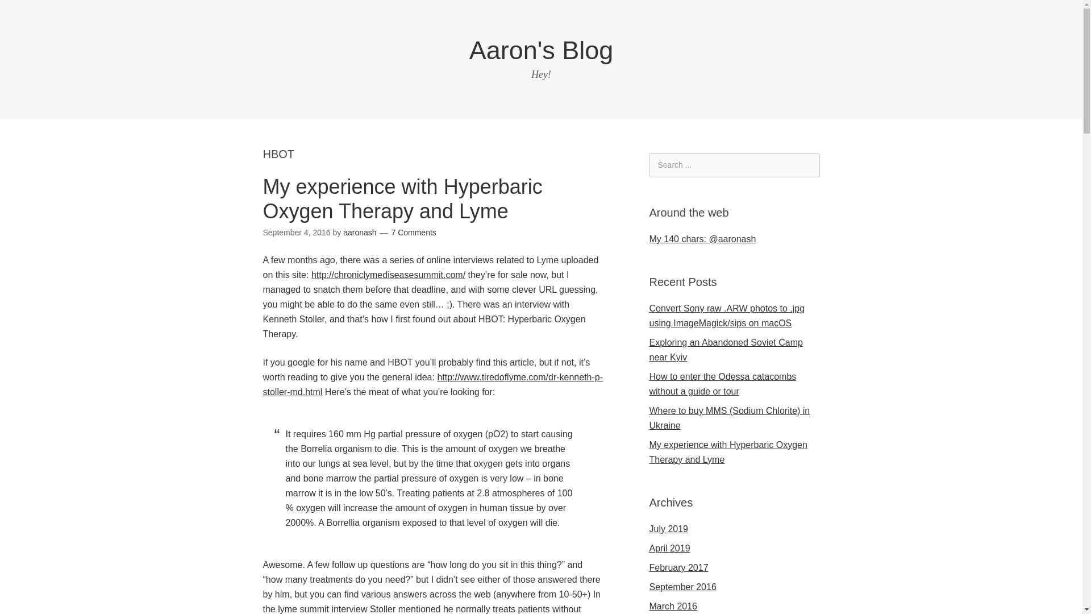 This screenshot has width=1091, height=614. I want to click on September 2016, so click(682, 587).